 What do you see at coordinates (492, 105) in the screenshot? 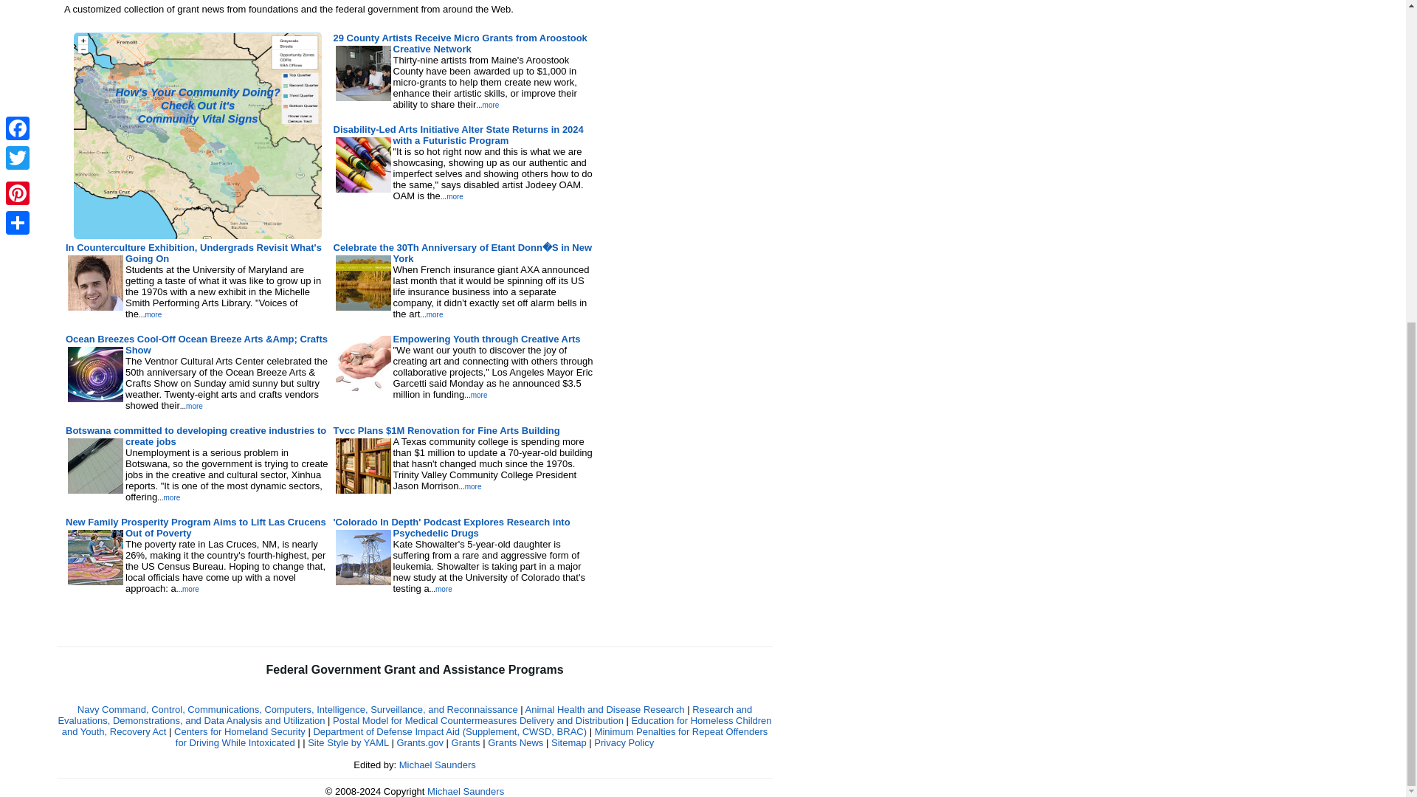
I see `more` at bounding box center [492, 105].